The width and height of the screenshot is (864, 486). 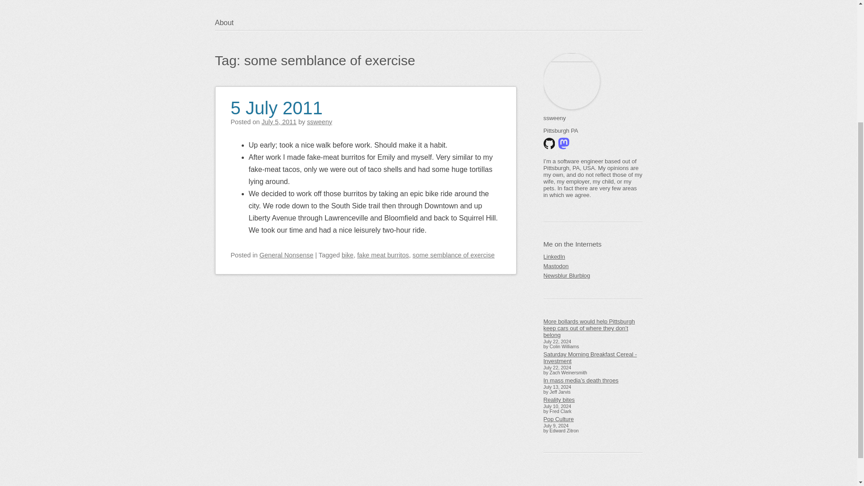 I want to click on ssweeny, so click(x=319, y=121).